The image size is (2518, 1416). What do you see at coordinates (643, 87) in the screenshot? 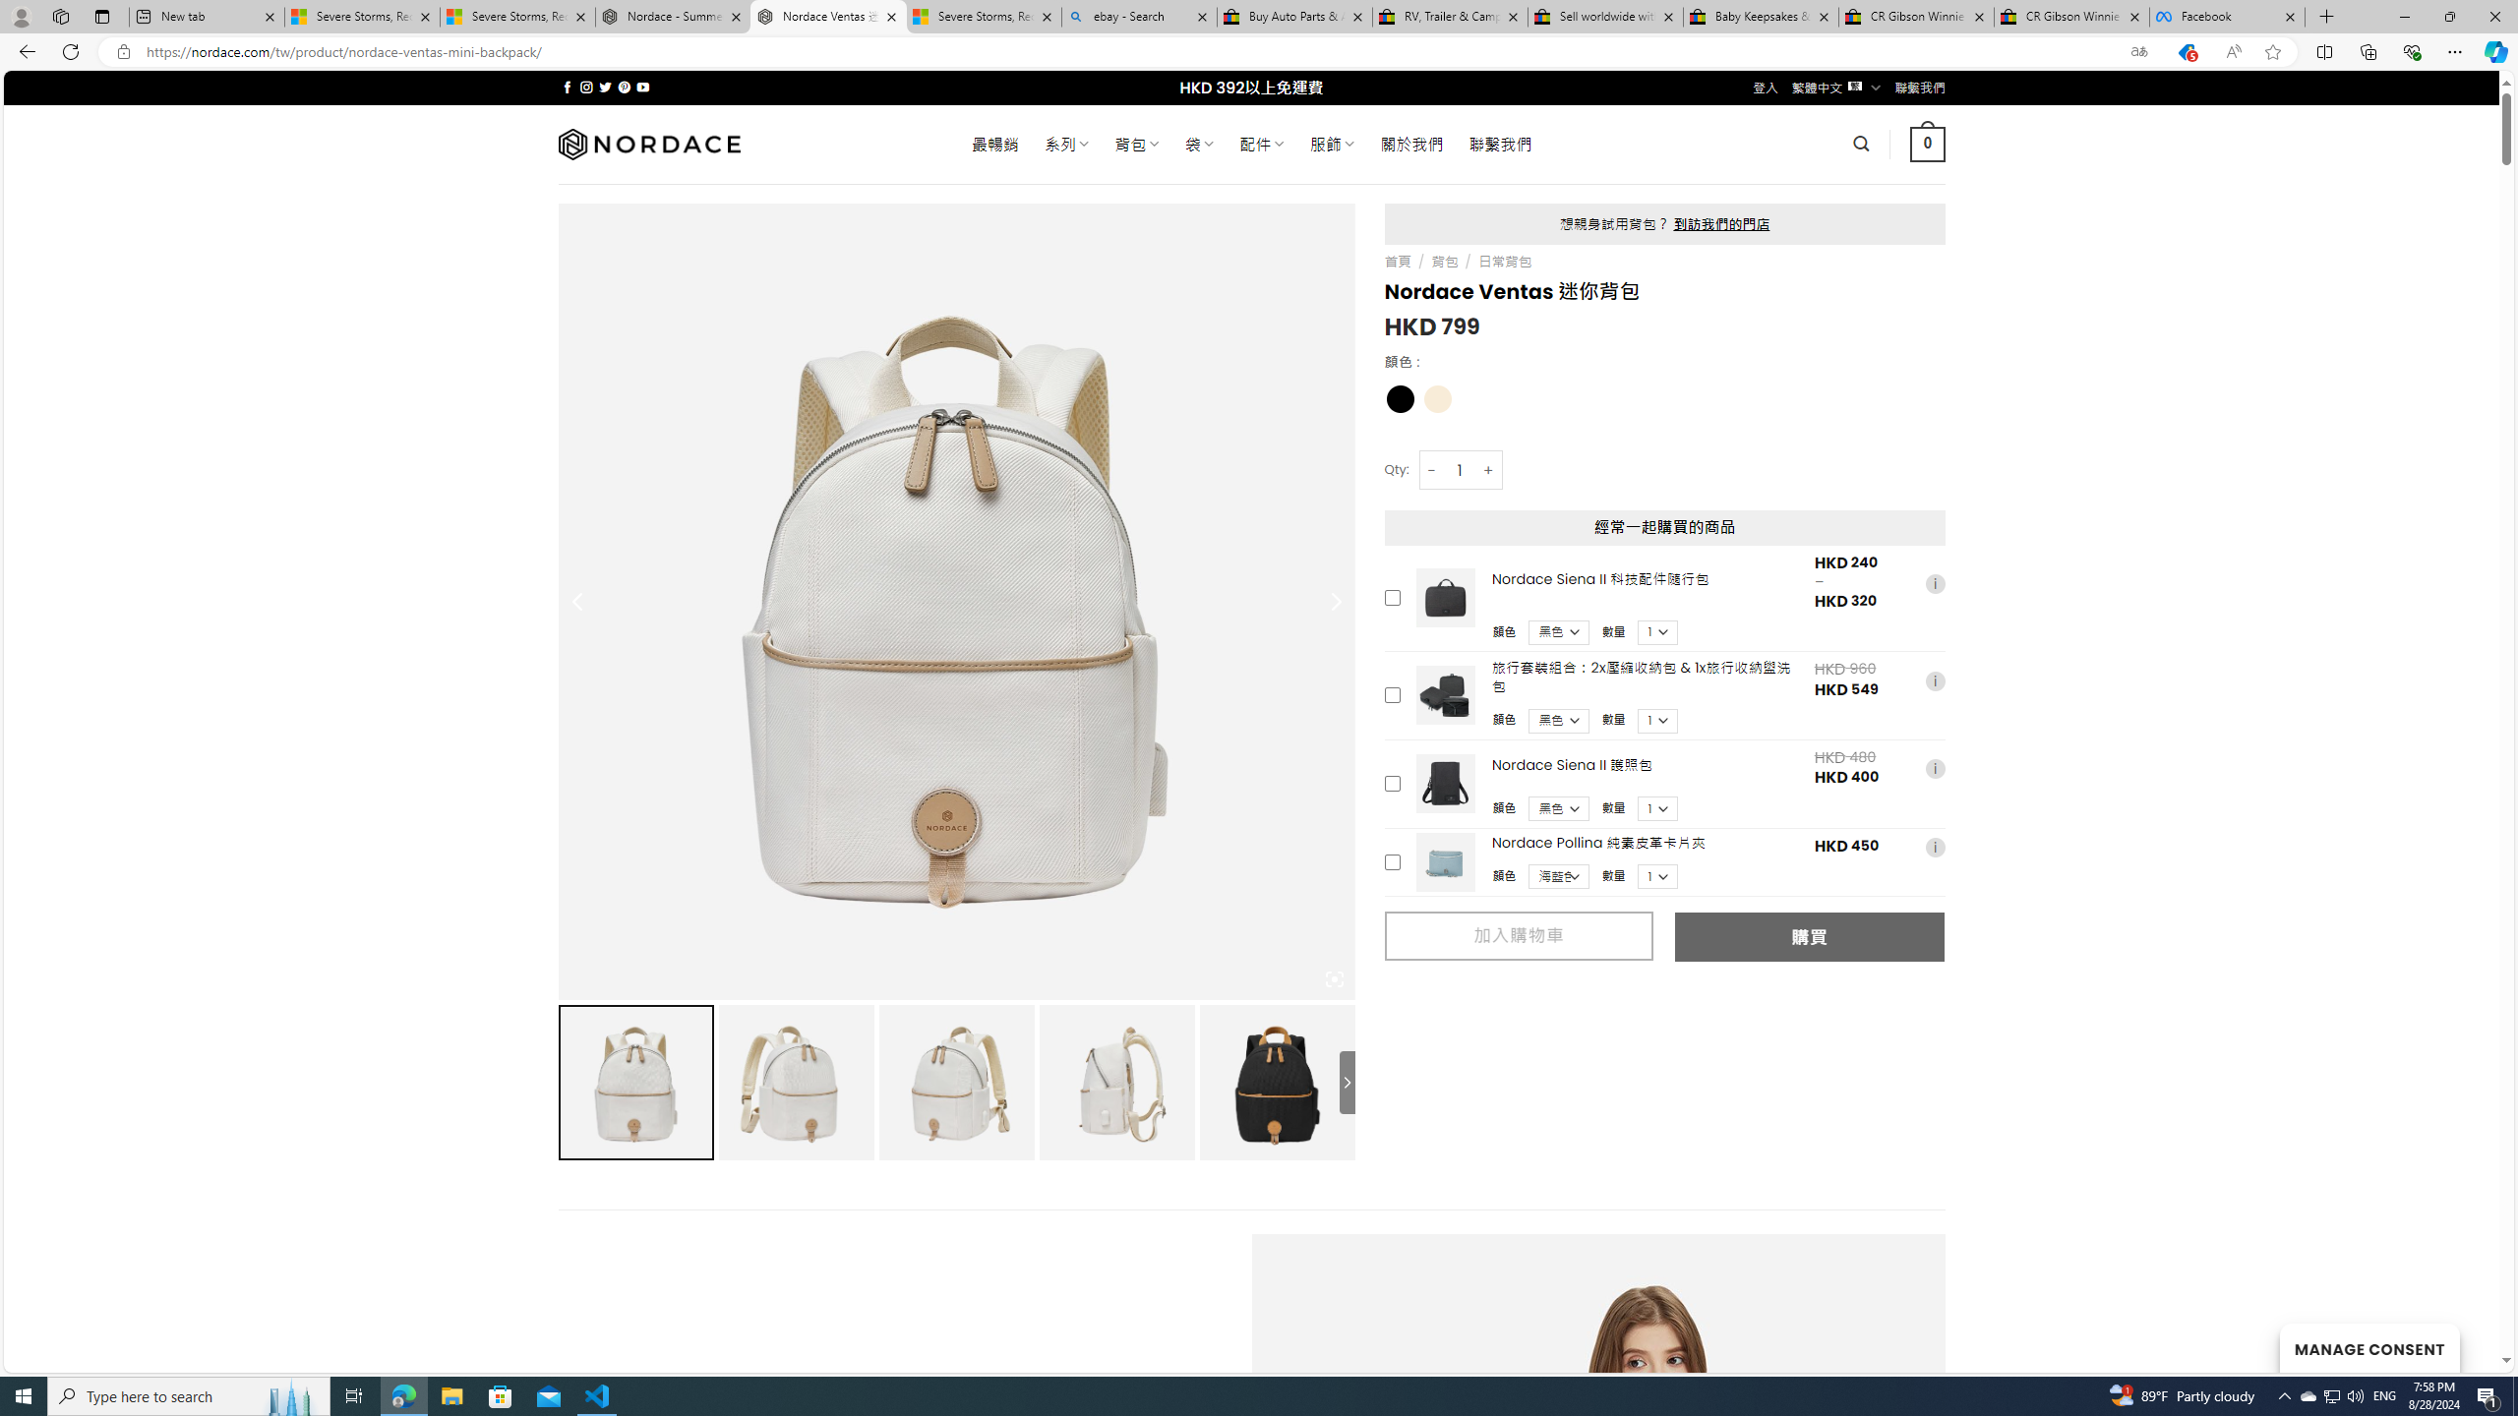
I see `Follow on YouTube` at bounding box center [643, 87].